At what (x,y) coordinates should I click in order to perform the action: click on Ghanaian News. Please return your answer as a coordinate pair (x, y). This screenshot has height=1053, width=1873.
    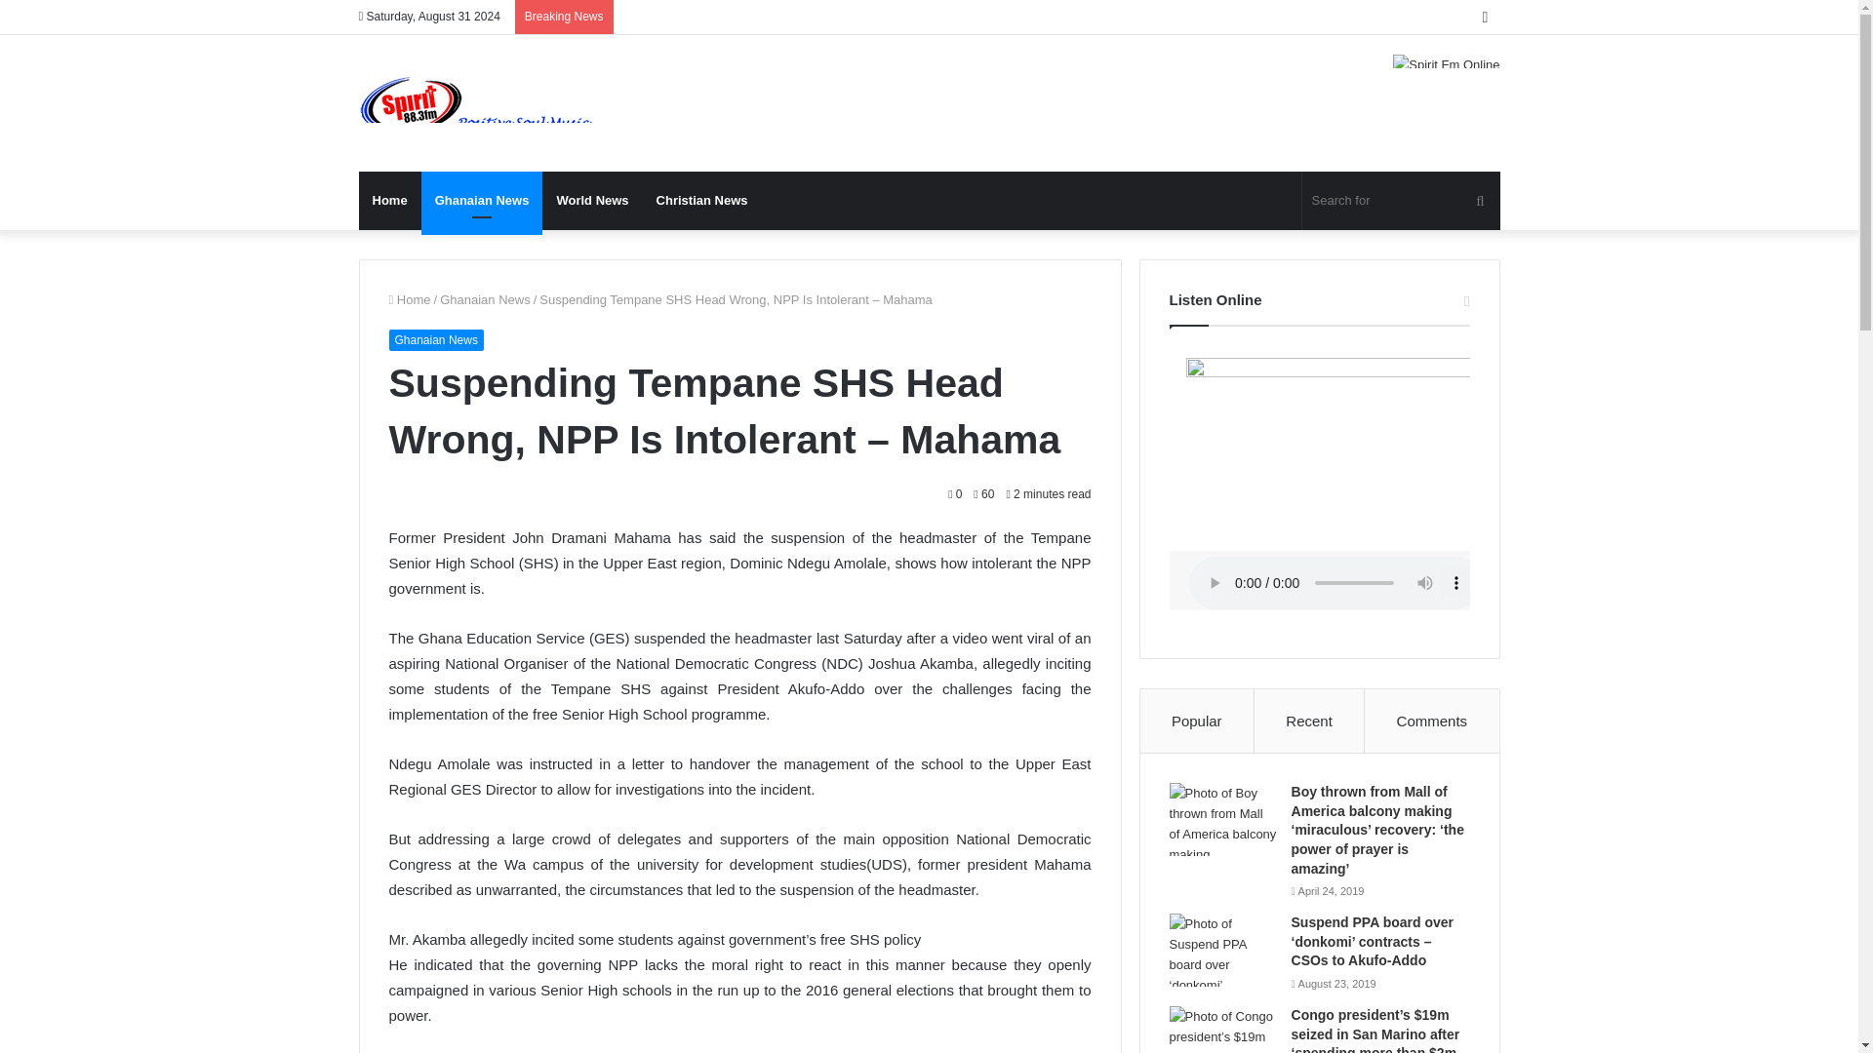
    Looking at the image, I should click on (485, 300).